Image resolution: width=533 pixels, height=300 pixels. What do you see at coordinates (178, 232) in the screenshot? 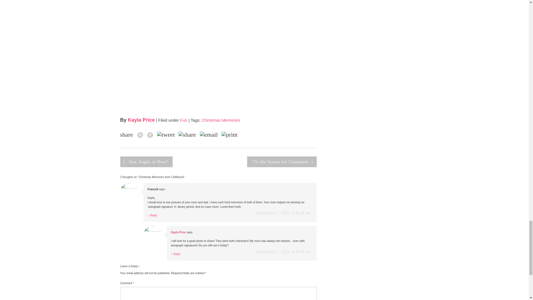
I see `Kayla Price` at bounding box center [178, 232].